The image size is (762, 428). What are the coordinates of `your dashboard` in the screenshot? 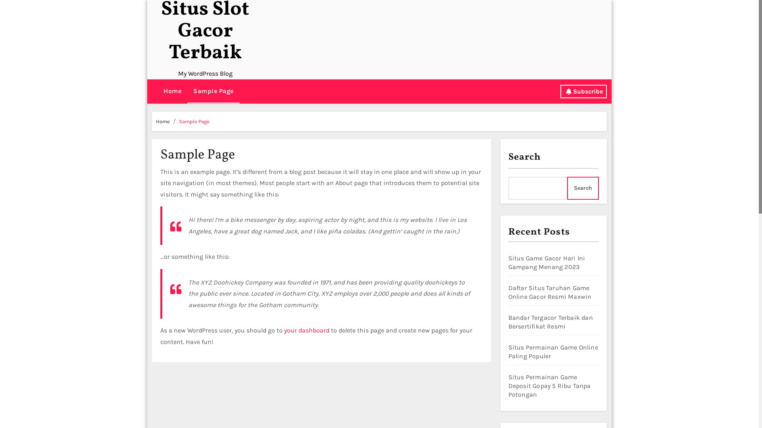 It's located at (307, 331).